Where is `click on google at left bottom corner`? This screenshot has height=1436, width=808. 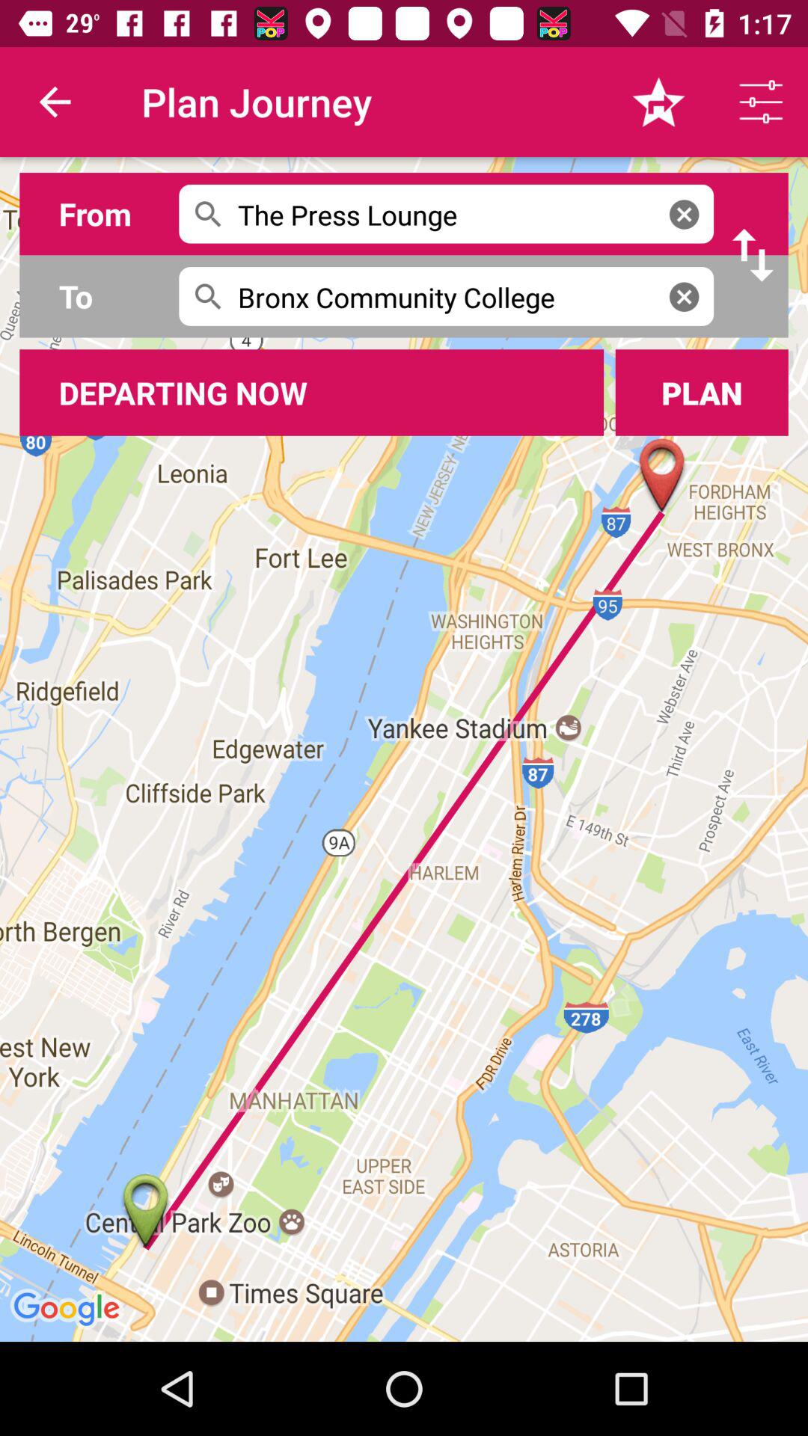
click on google at left bottom corner is located at coordinates (69, 1310).